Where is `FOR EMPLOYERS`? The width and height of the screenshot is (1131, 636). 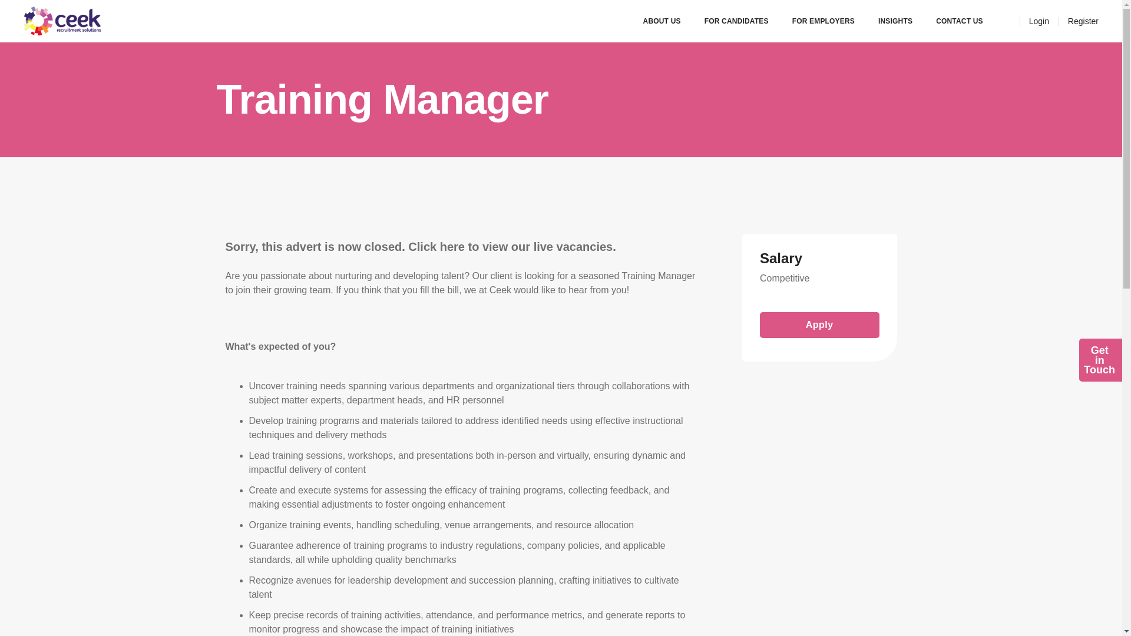 FOR EMPLOYERS is located at coordinates (824, 21).